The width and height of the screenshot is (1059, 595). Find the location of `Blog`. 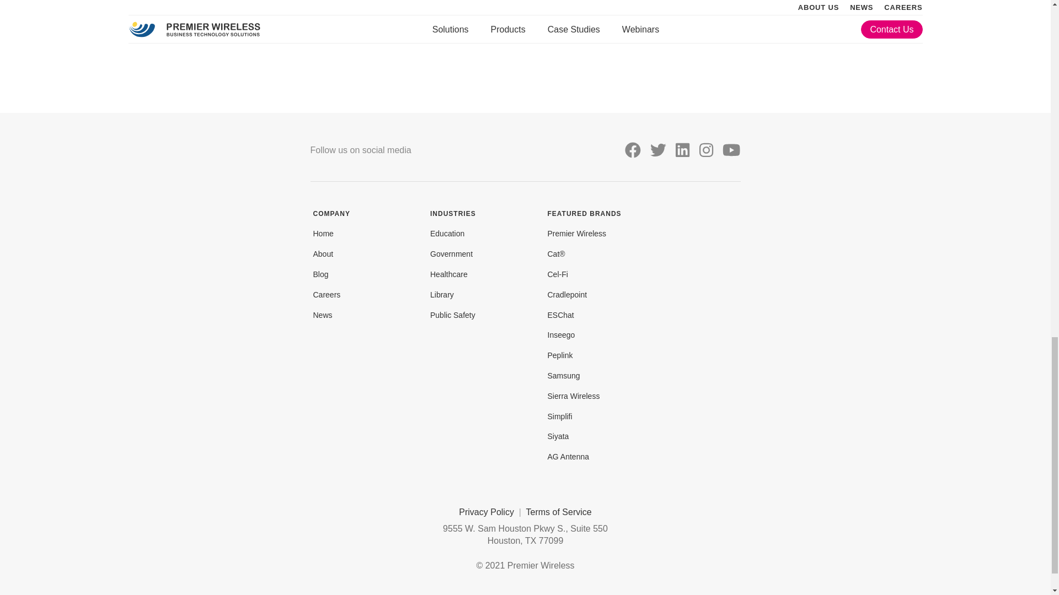

Blog is located at coordinates (321, 274).